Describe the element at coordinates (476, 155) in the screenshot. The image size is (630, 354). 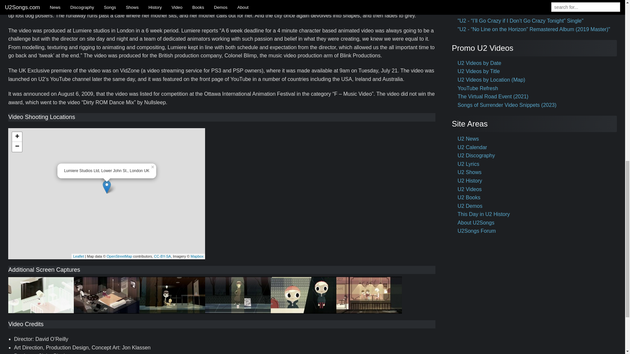
I see `U2 Discography` at that location.